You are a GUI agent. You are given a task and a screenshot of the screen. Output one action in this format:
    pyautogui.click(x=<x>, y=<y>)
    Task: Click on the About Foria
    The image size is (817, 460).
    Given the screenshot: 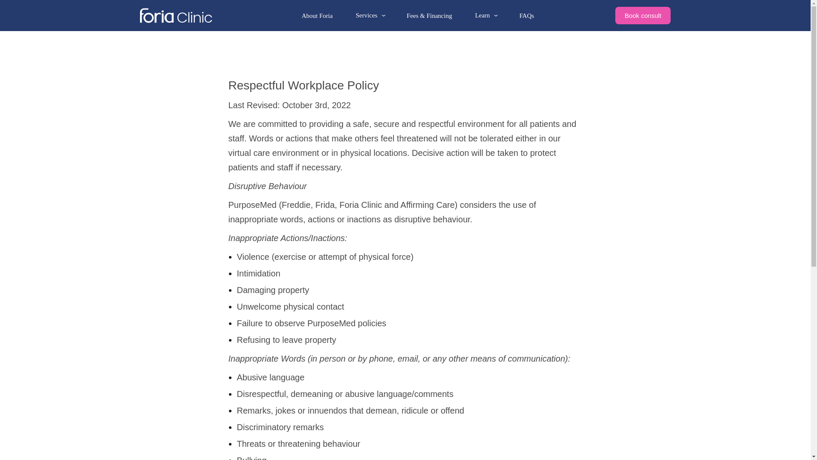 What is the action you would take?
    pyautogui.click(x=317, y=15)
    